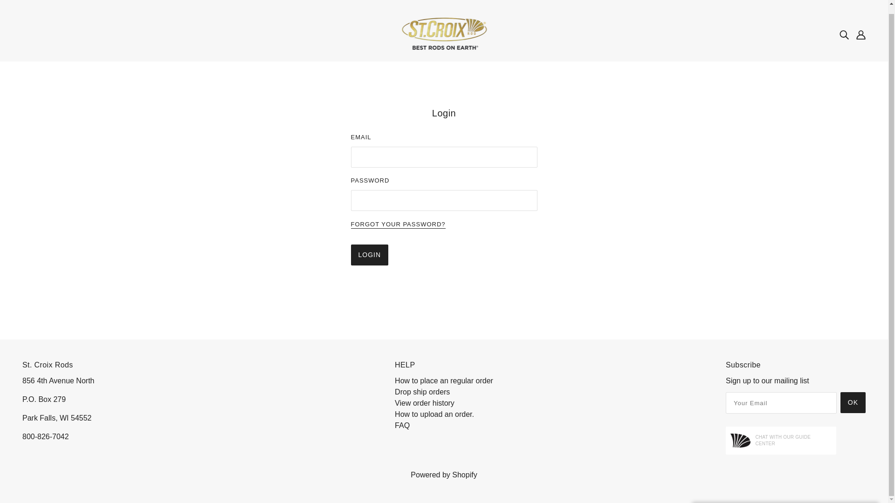 This screenshot has height=503, width=895. Describe the element at coordinates (424, 403) in the screenshot. I see `View order history` at that location.